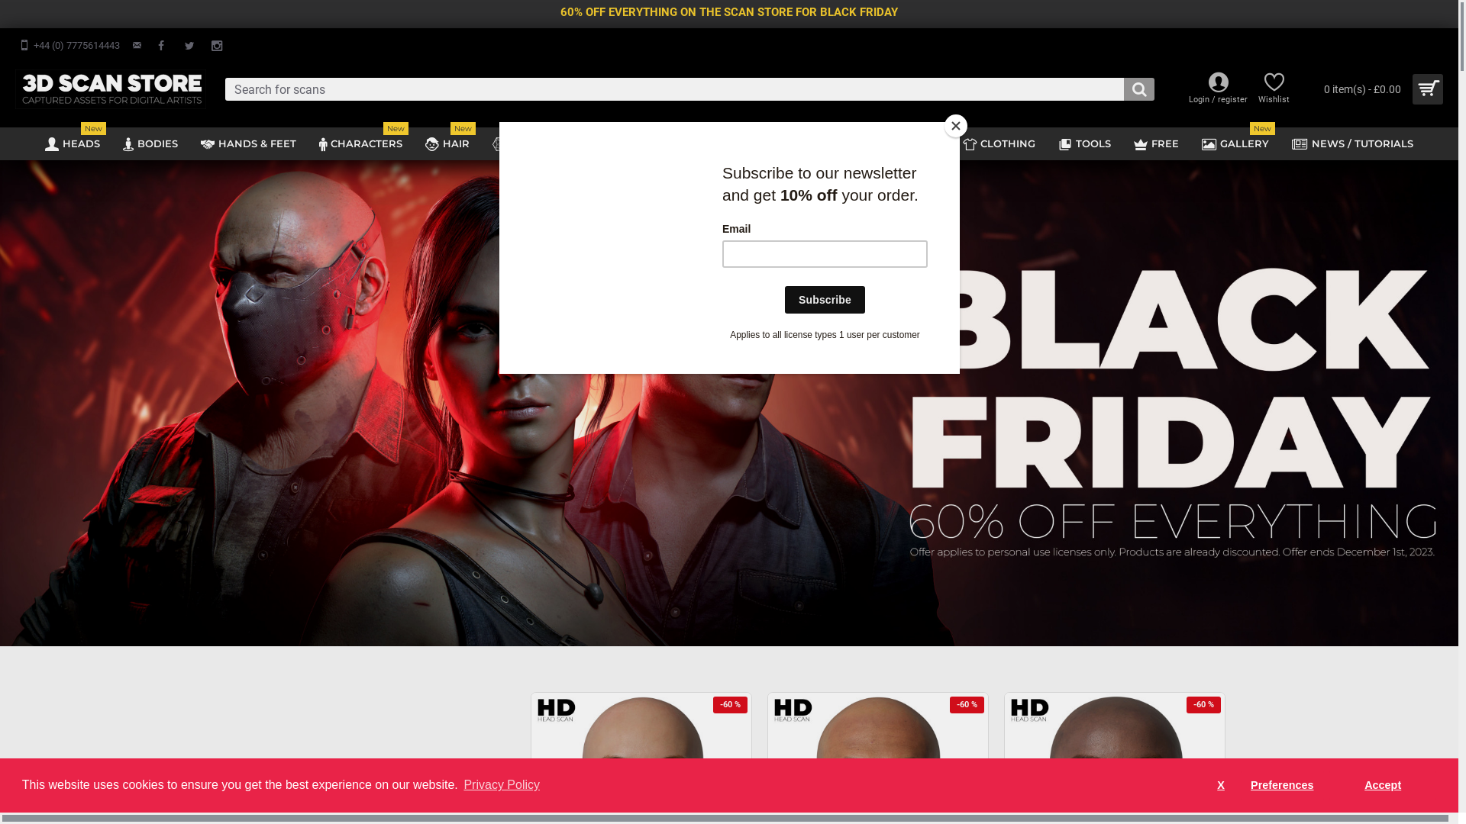 This screenshot has height=824, width=1466. Describe the element at coordinates (249, 143) in the screenshot. I see `HANDS & FEET` at that location.